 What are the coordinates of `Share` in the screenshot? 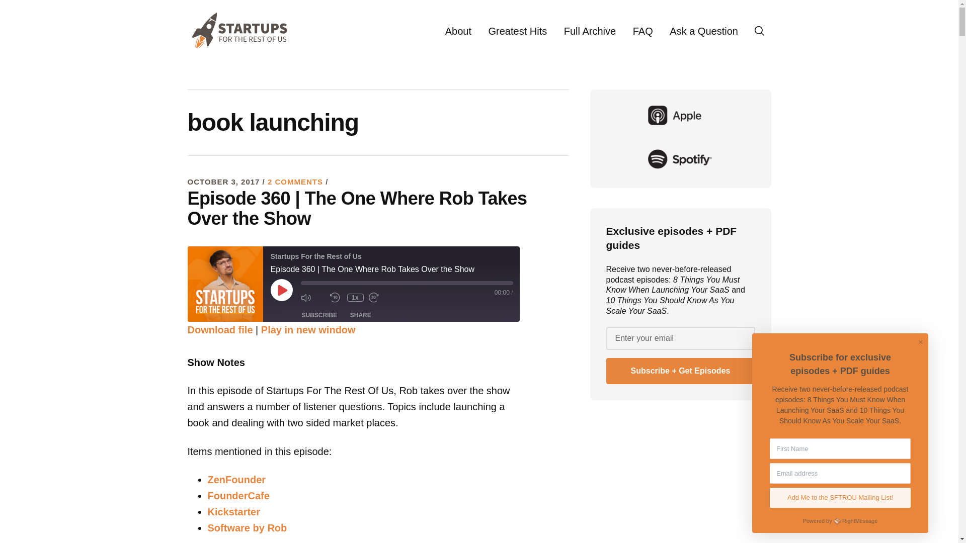 It's located at (360, 315).